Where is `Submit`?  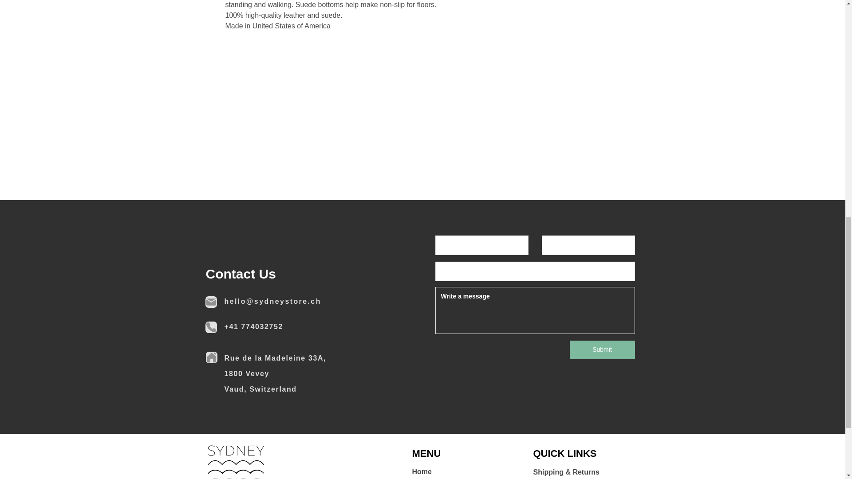 Submit is located at coordinates (602, 349).